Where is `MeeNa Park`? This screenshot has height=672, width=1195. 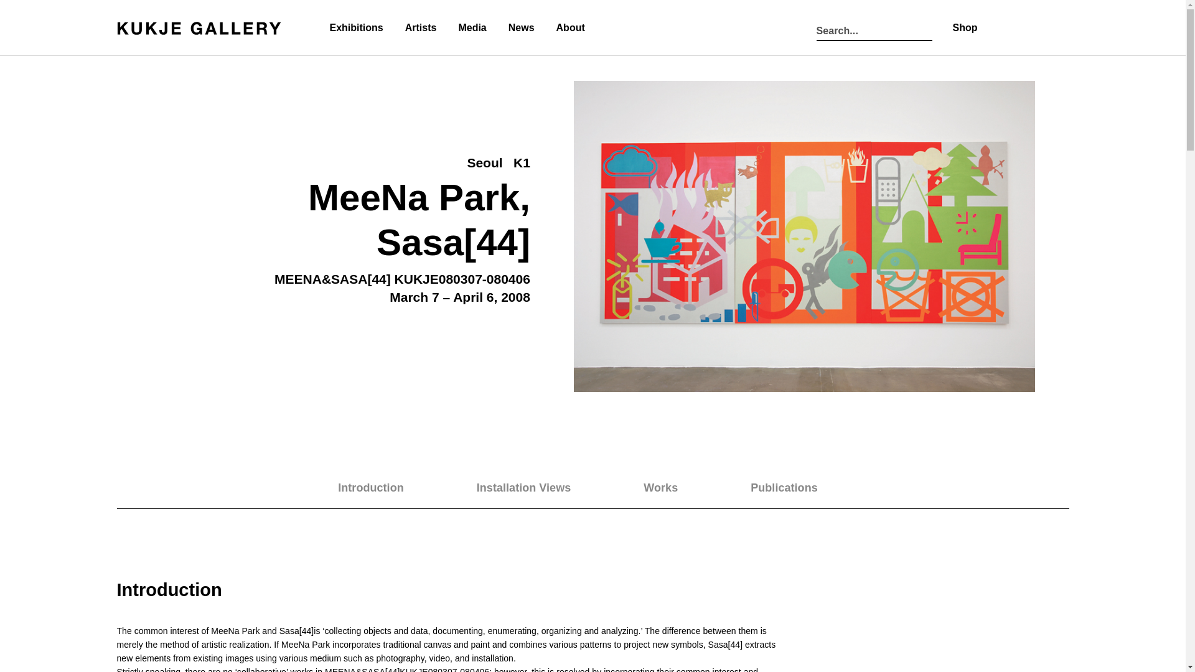
MeeNa Park is located at coordinates (414, 198).